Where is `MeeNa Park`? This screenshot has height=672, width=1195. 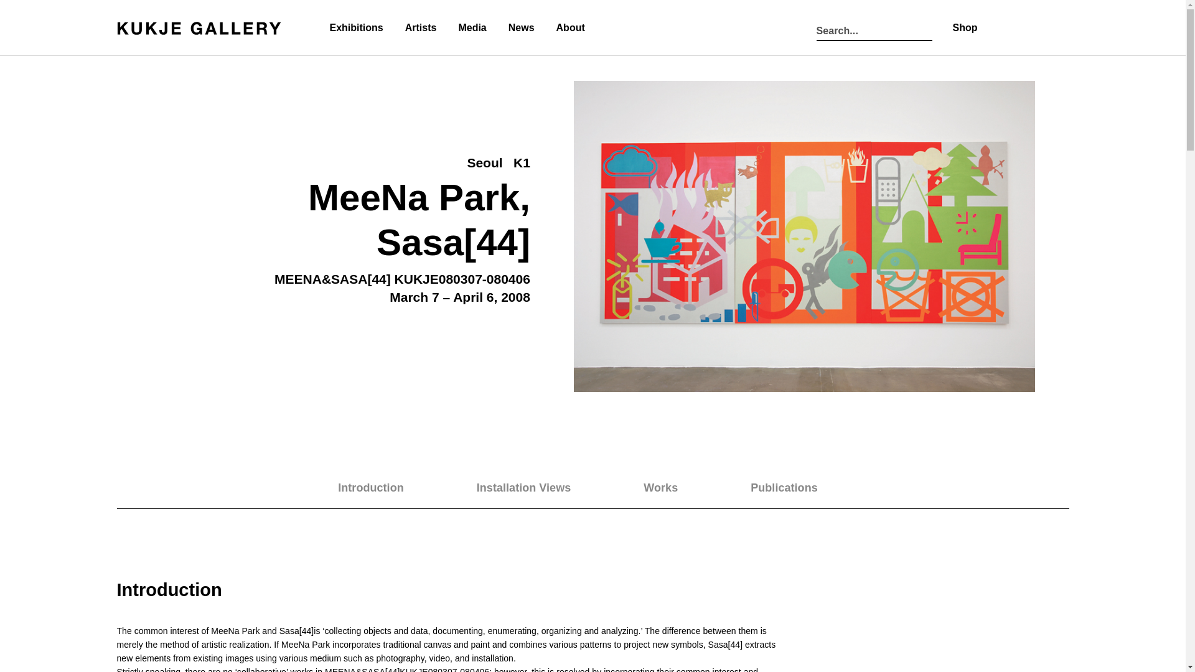
MeeNa Park is located at coordinates (414, 198).